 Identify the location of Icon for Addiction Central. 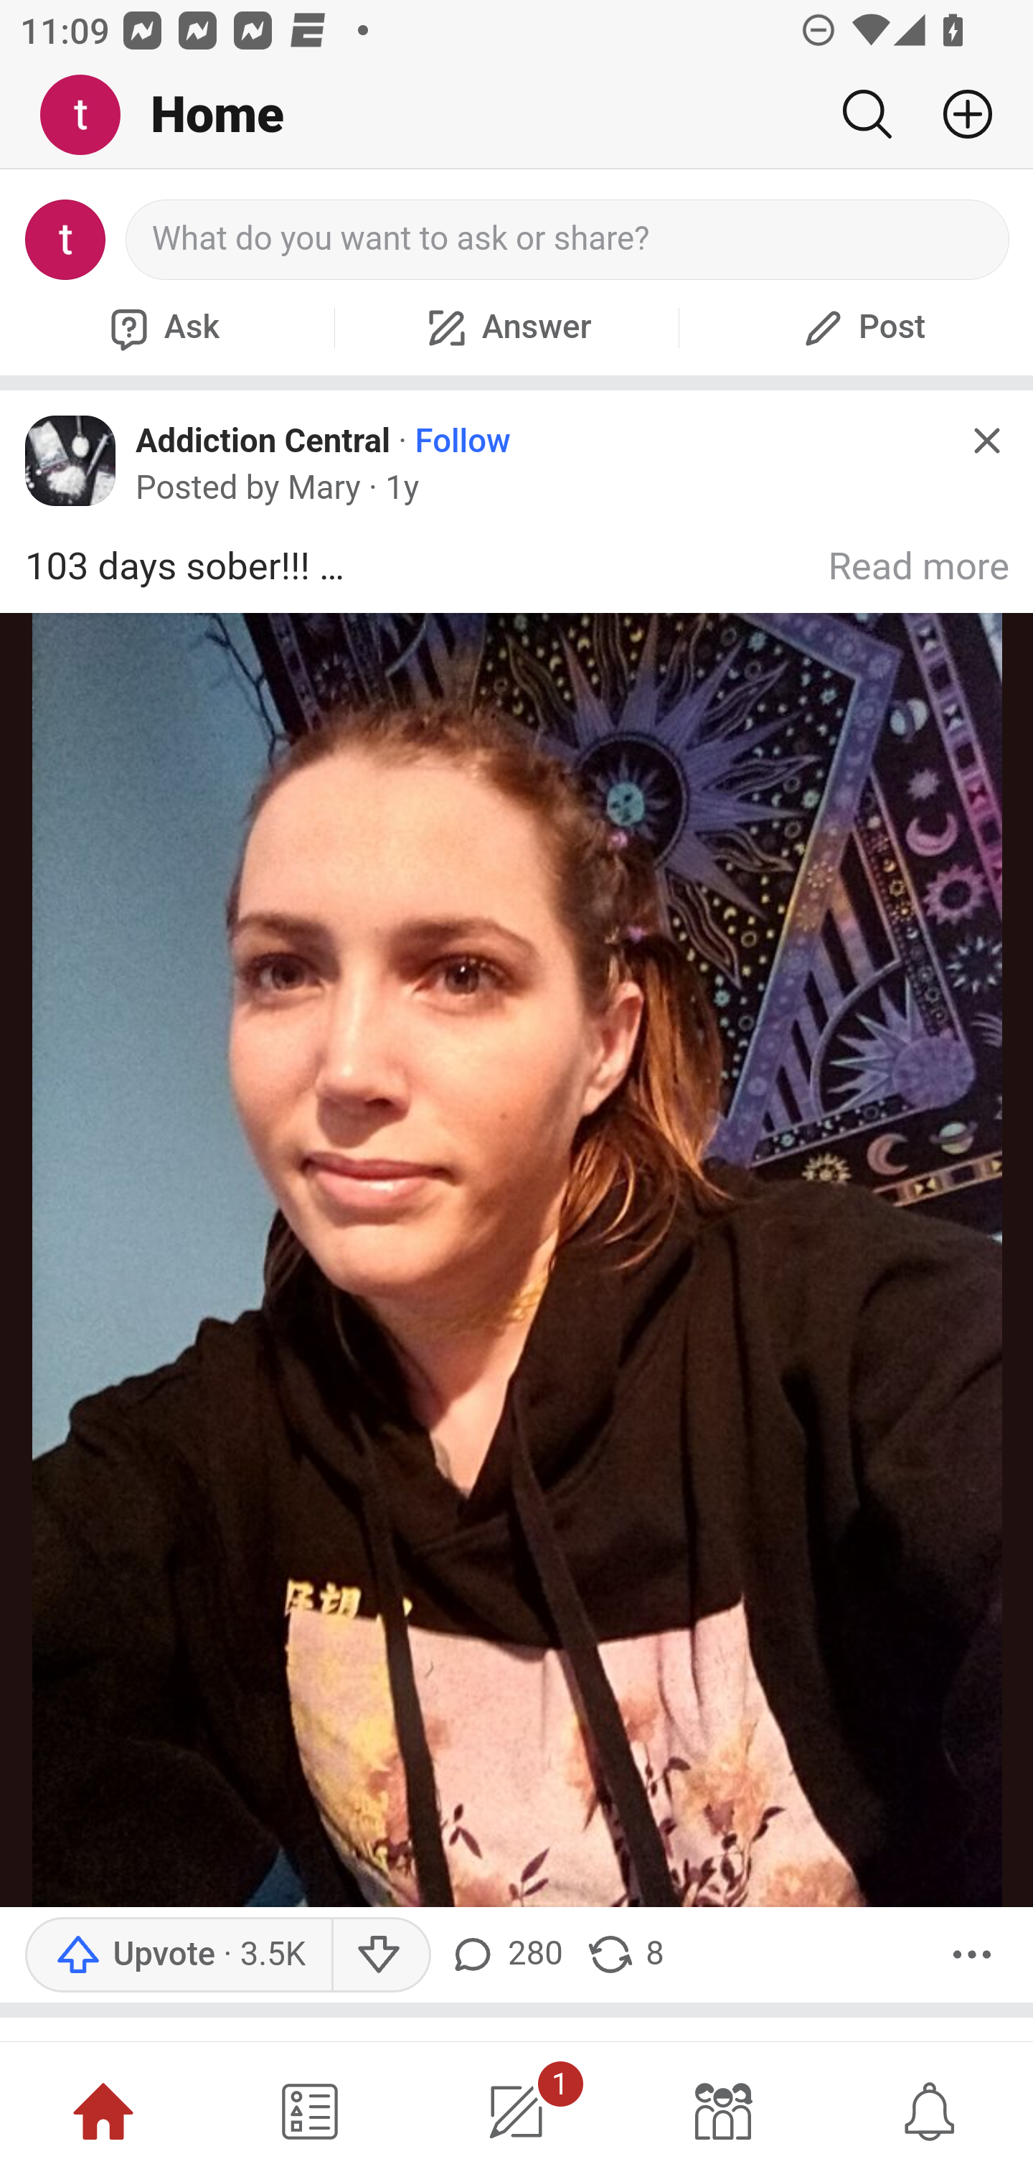
(71, 460).